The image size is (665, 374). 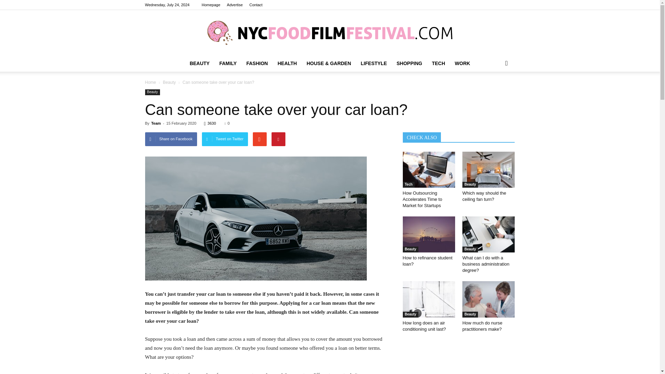 What do you see at coordinates (495, 91) in the screenshot?
I see `Search` at bounding box center [495, 91].